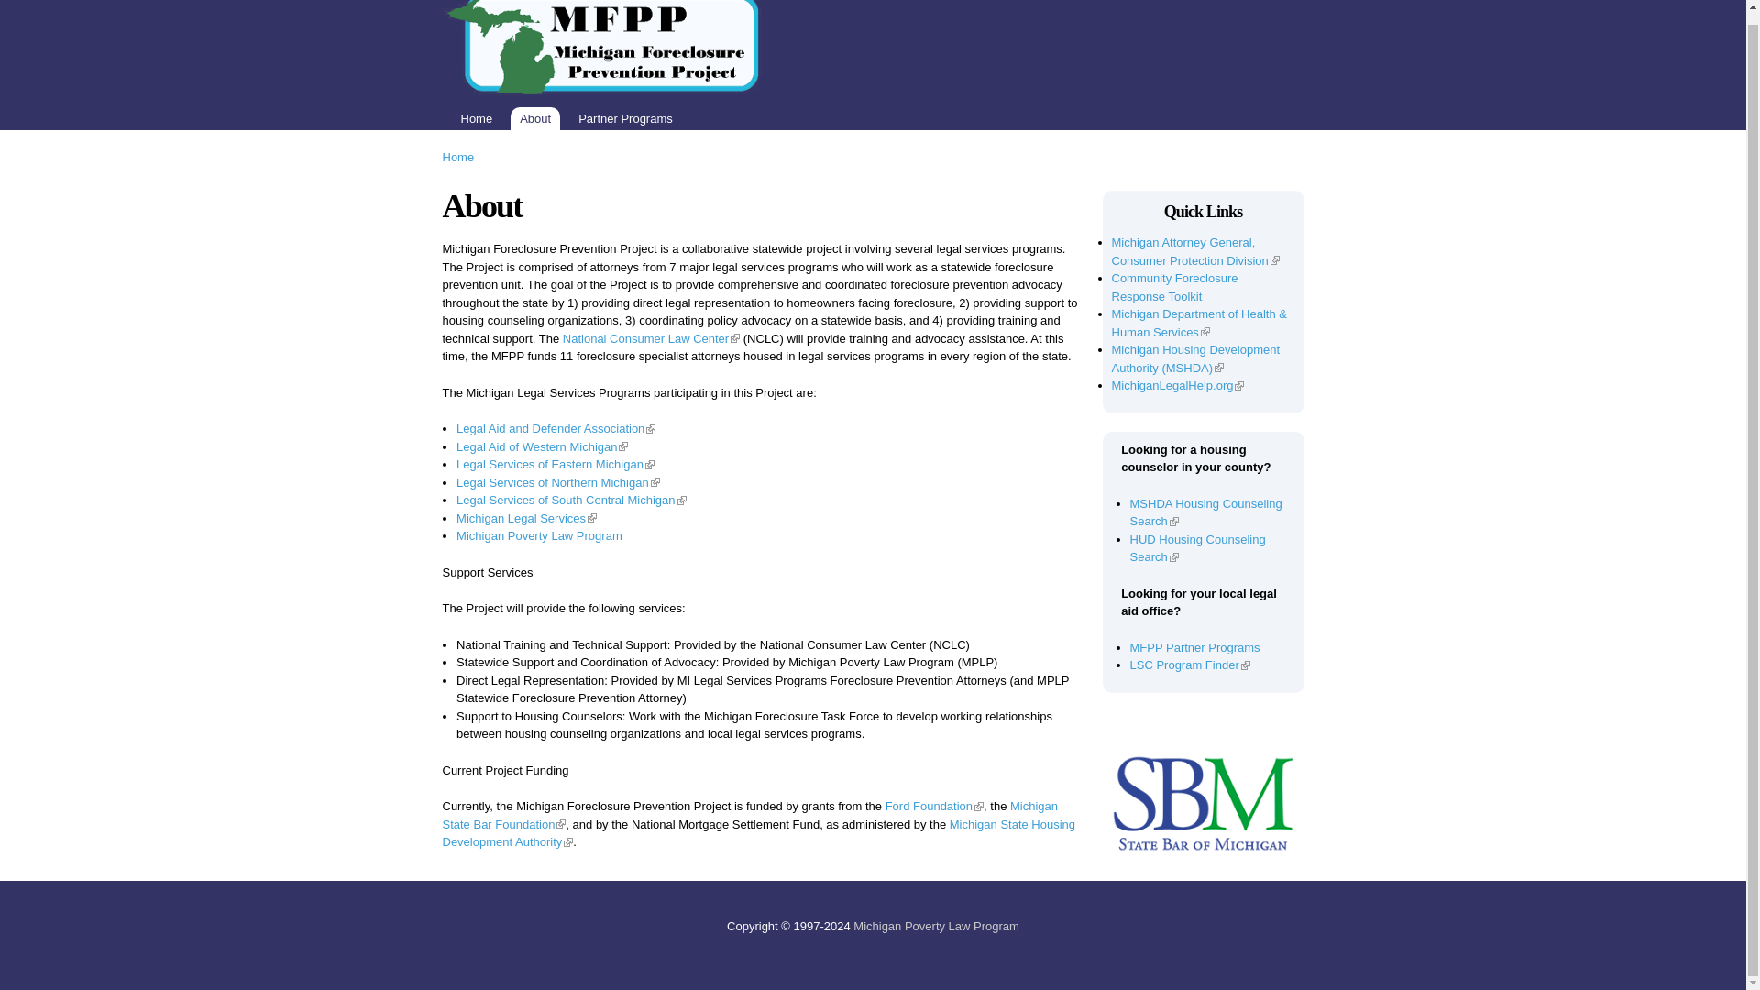  Describe the element at coordinates (1202, 803) in the screenshot. I see `State Bar of Michigan` at that location.